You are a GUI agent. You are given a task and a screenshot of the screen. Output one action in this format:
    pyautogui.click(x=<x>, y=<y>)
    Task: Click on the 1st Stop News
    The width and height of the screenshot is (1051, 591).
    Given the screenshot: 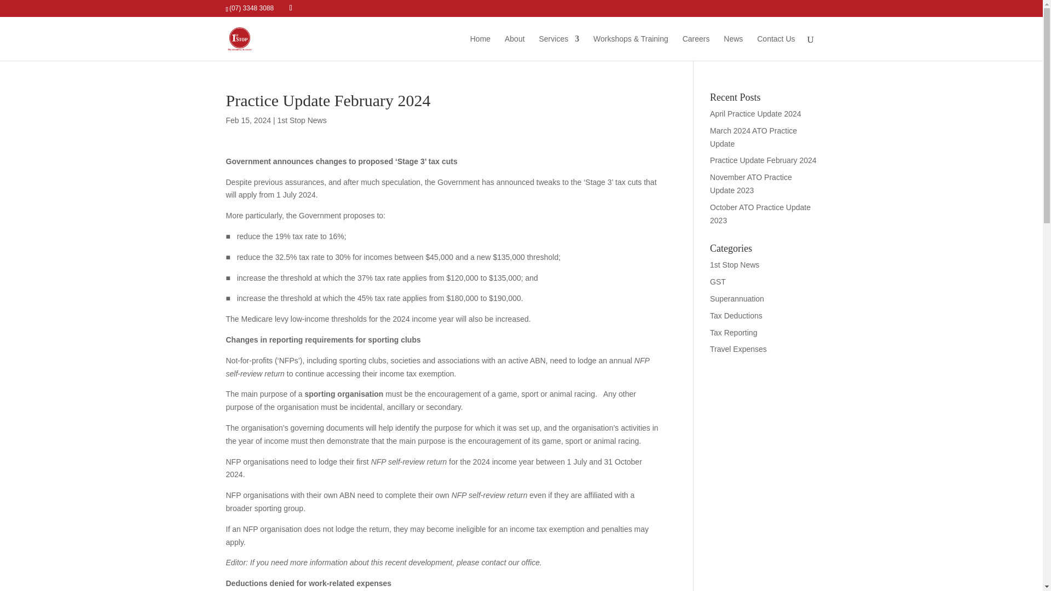 What is the action you would take?
    pyautogui.click(x=301, y=120)
    